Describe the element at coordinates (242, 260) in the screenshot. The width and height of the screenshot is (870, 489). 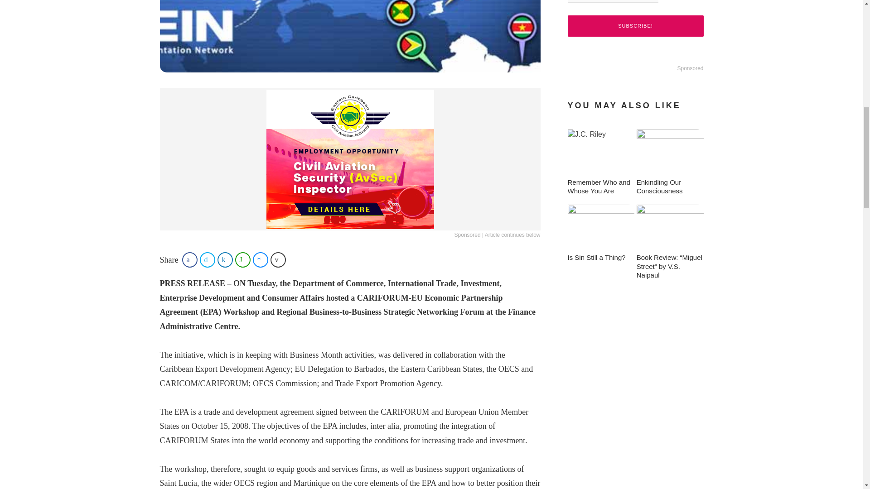
I see `Share on WhatsApp` at that location.